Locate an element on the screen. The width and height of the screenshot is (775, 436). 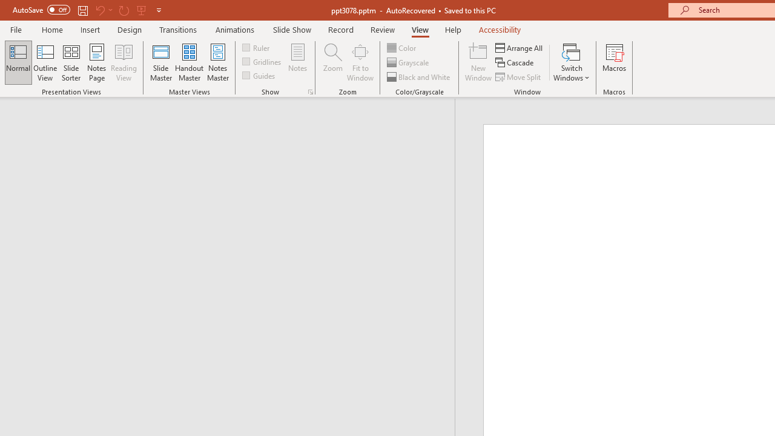
Handout Master is located at coordinates (189, 62).